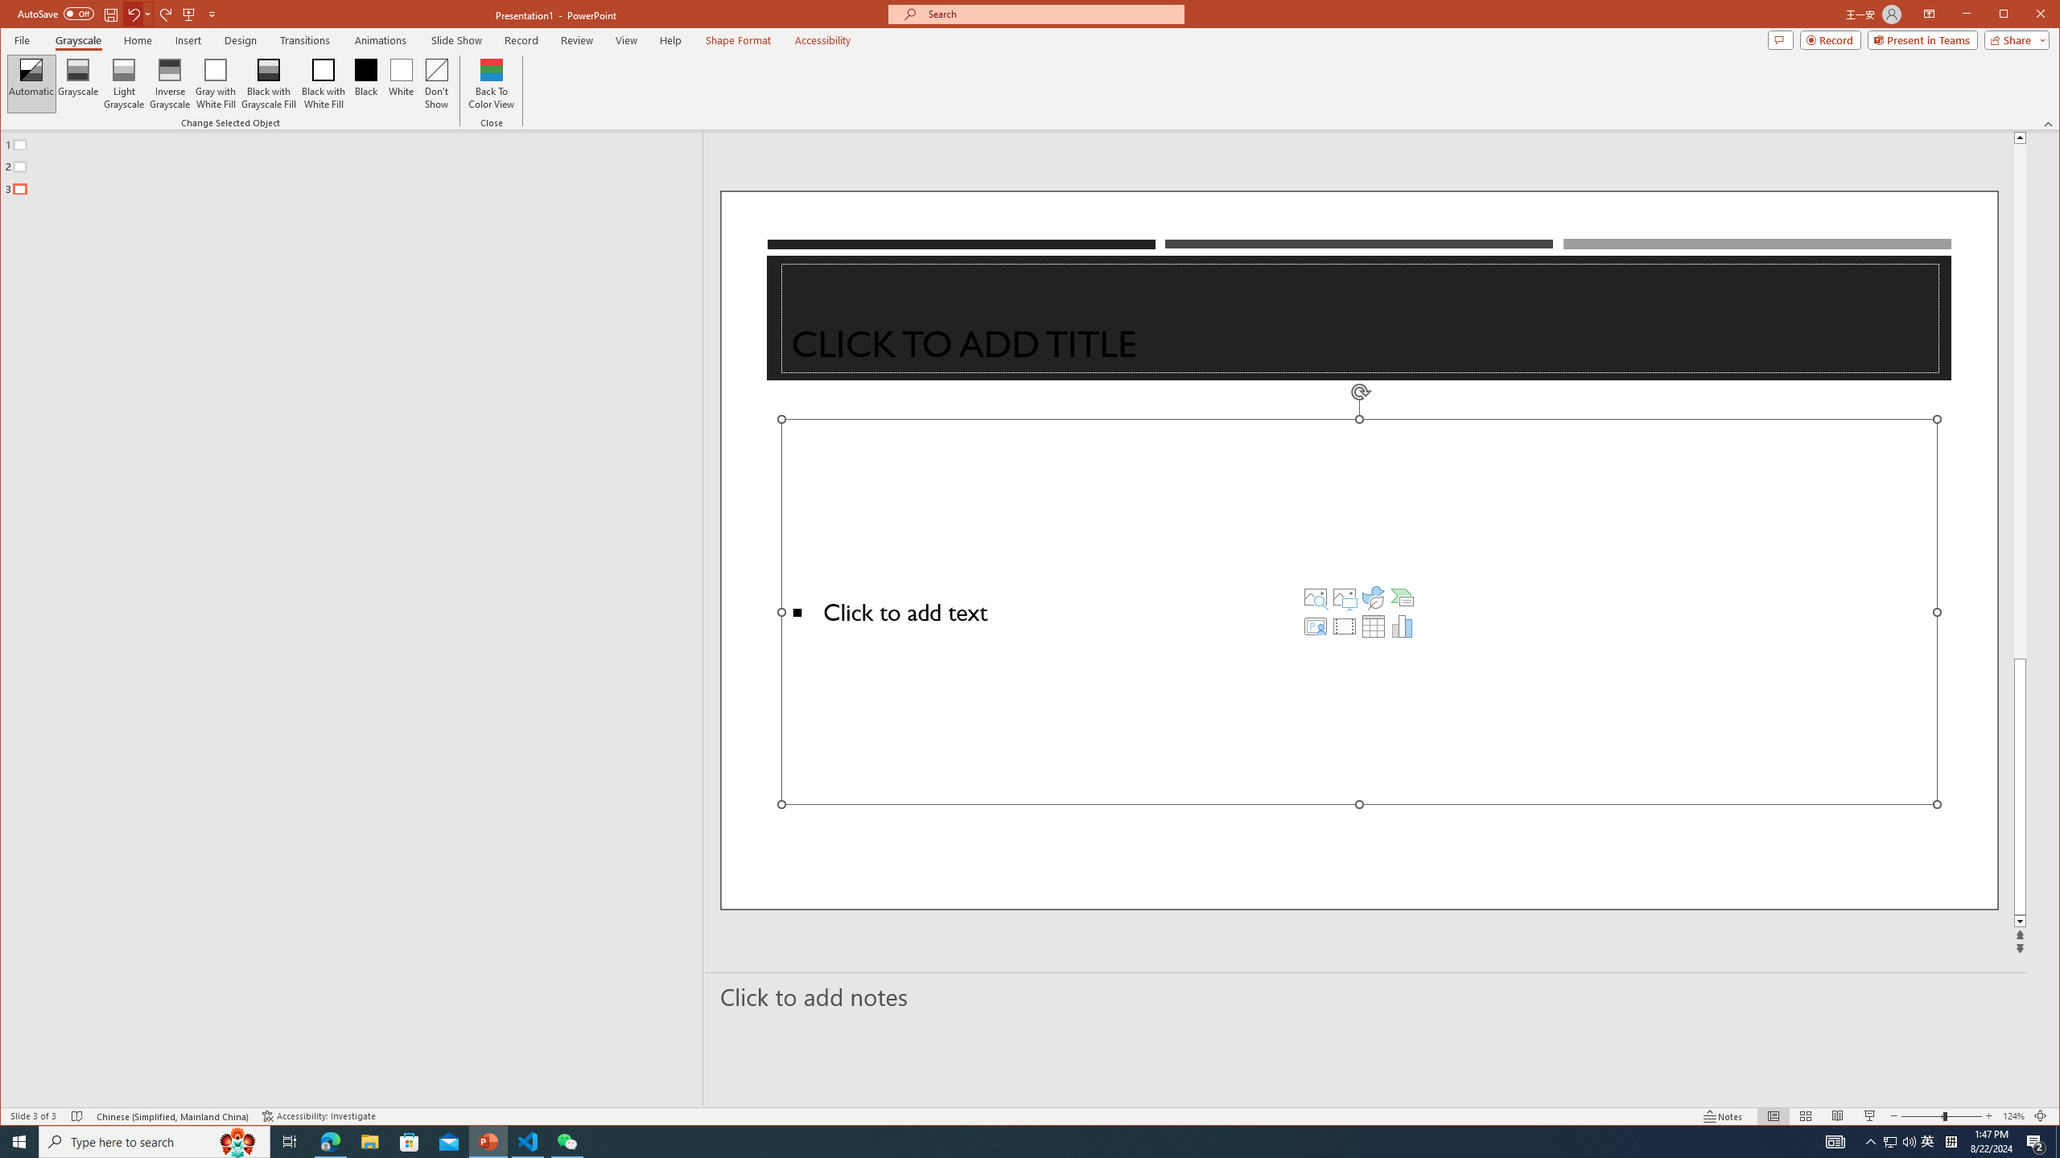 The width and height of the screenshot is (2060, 1158). What do you see at coordinates (323, 84) in the screenshot?
I see `Black with White Fill` at bounding box center [323, 84].